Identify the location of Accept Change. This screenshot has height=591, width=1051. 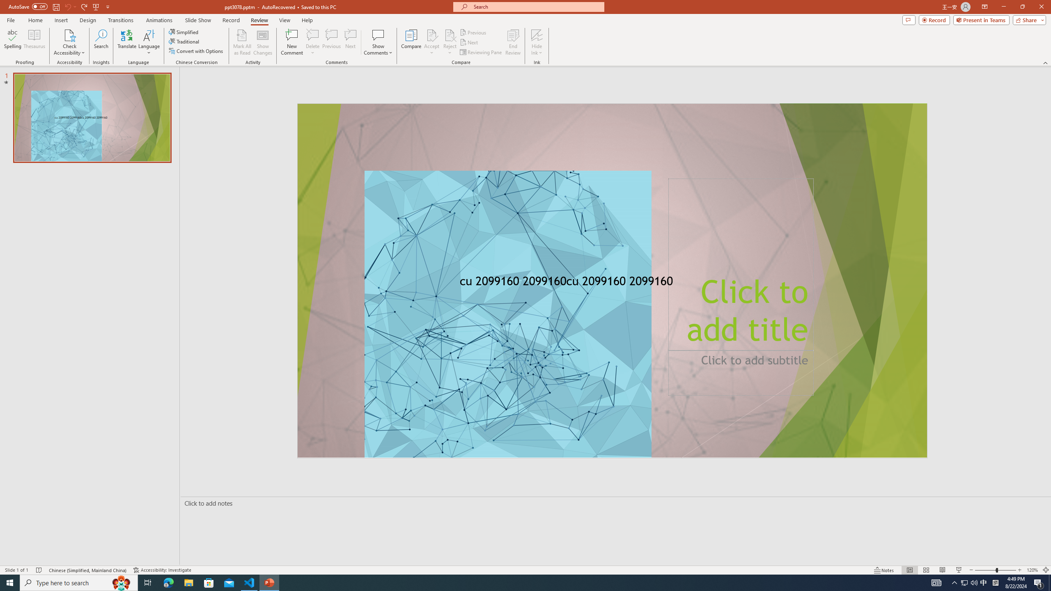
(432, 35).